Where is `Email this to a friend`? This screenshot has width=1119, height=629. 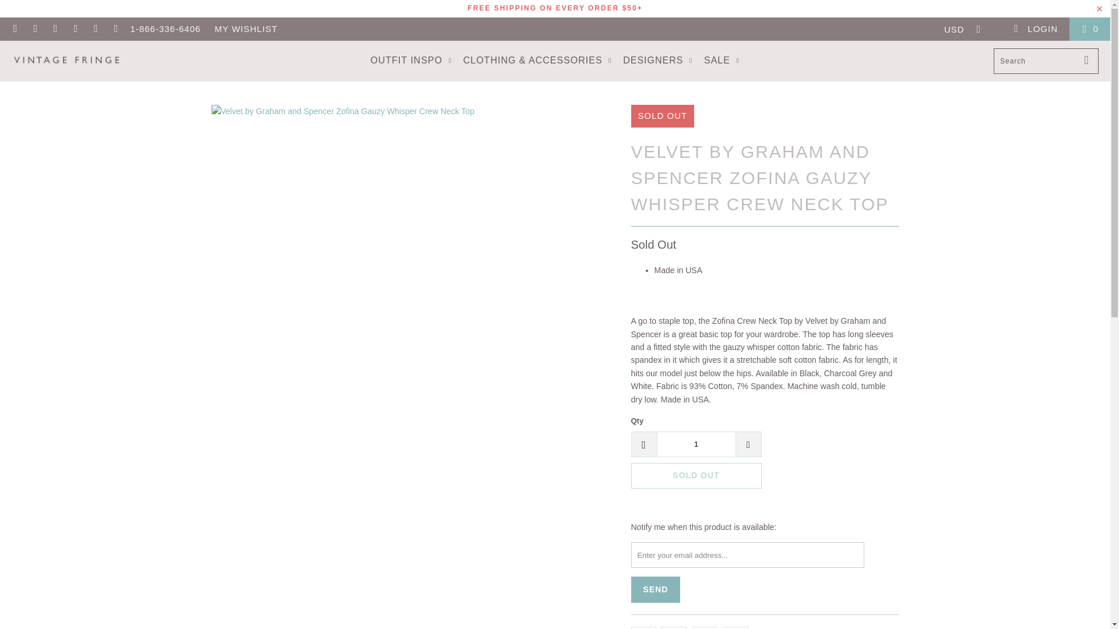
Email this to a friend is located at coordinates (735, 628).